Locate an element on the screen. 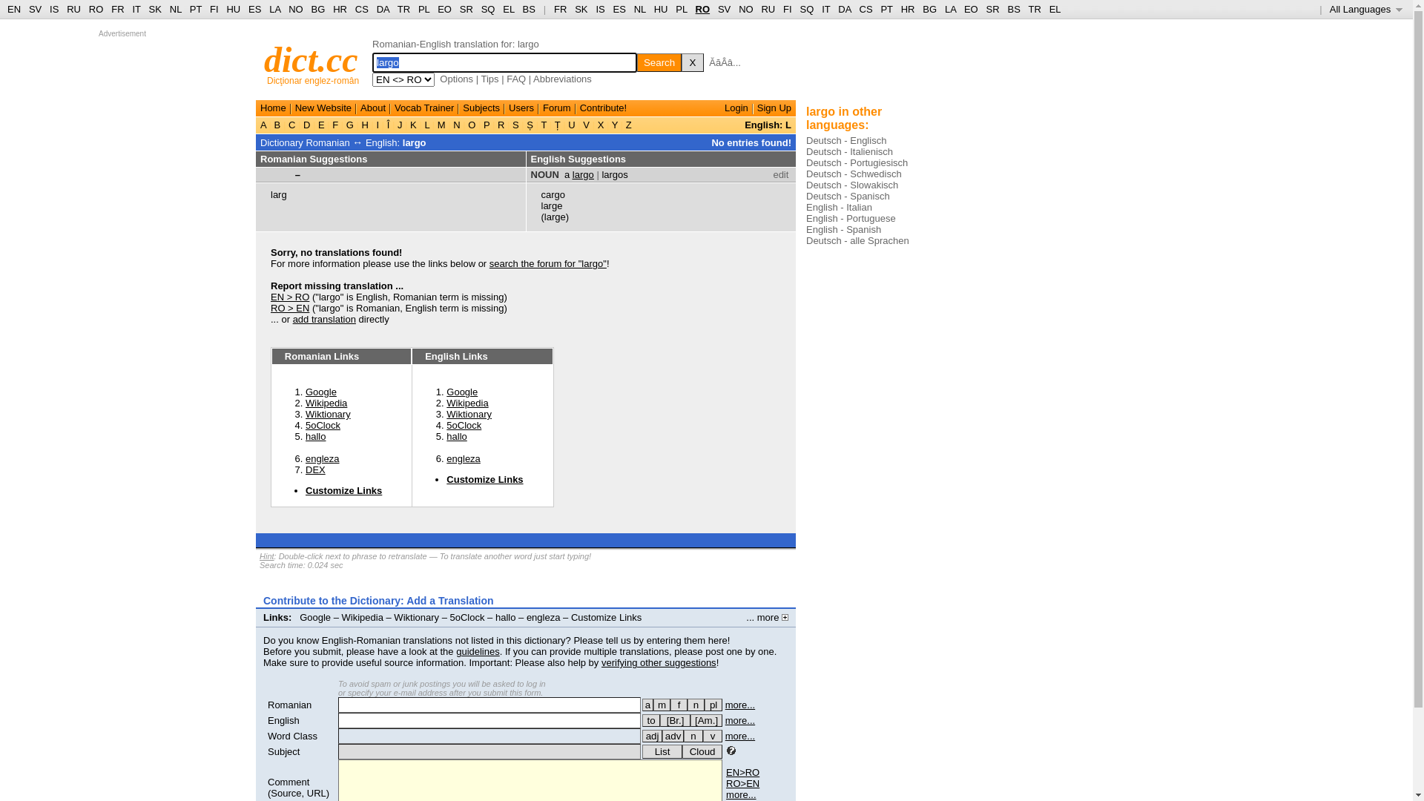 This screenshot has height=801, width=1424. guidelines is located at coordinates (478, 651).